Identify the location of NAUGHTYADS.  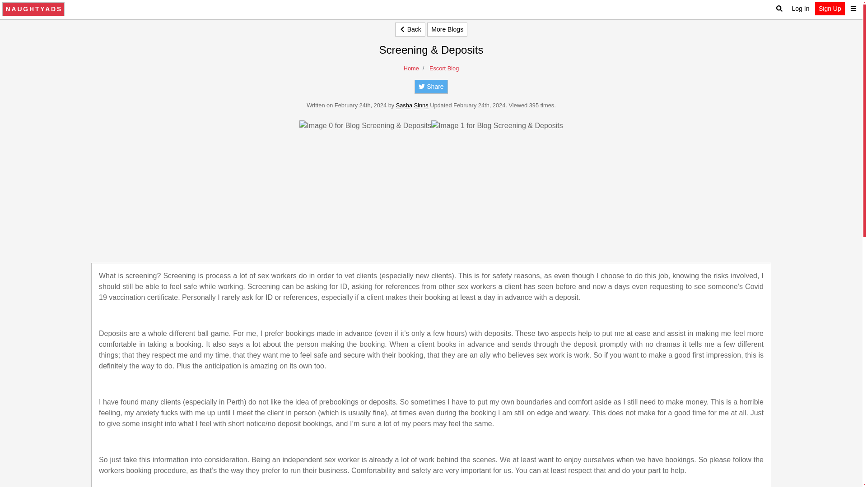
(33, 9).